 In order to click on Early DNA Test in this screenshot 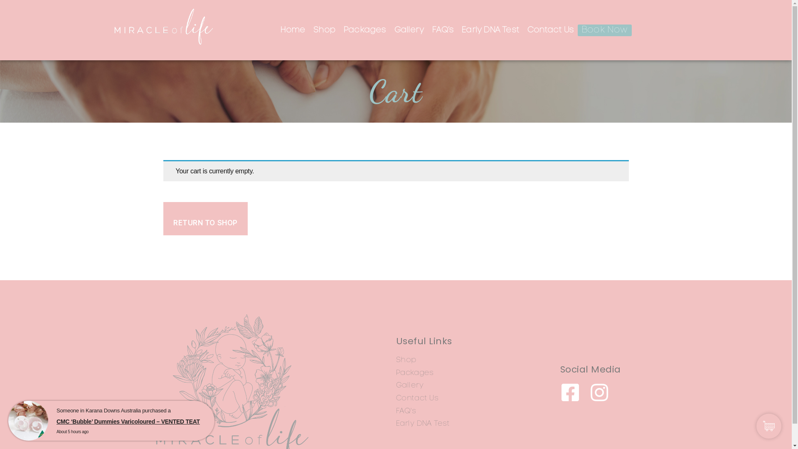, I will do `click(490, 30)`.